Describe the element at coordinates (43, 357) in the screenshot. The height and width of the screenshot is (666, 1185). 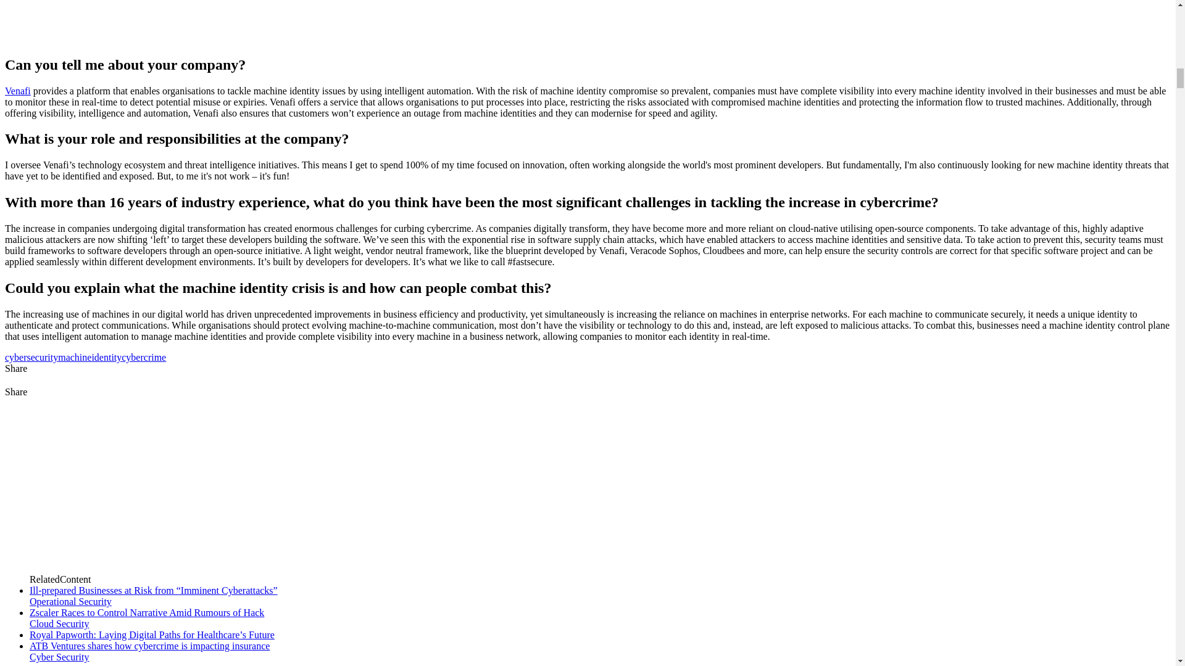
I see `security` at that location.